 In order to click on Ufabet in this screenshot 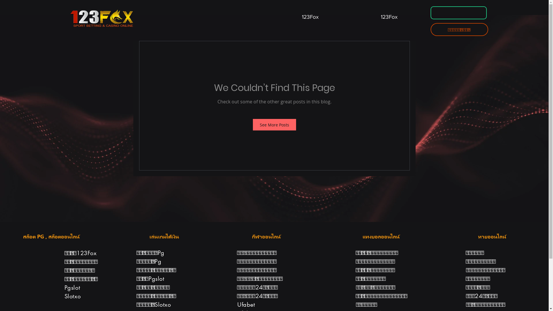, I will do `click(246, 305)`.